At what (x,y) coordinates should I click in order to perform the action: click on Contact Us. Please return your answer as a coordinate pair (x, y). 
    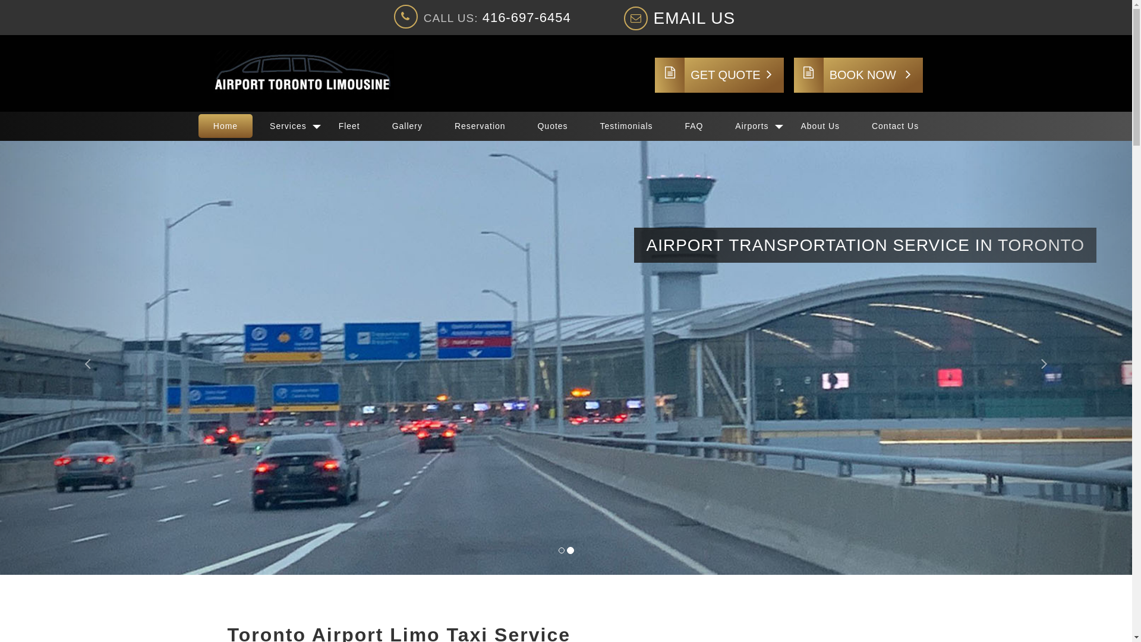
    Looking at the image, I should click on (895, 126).